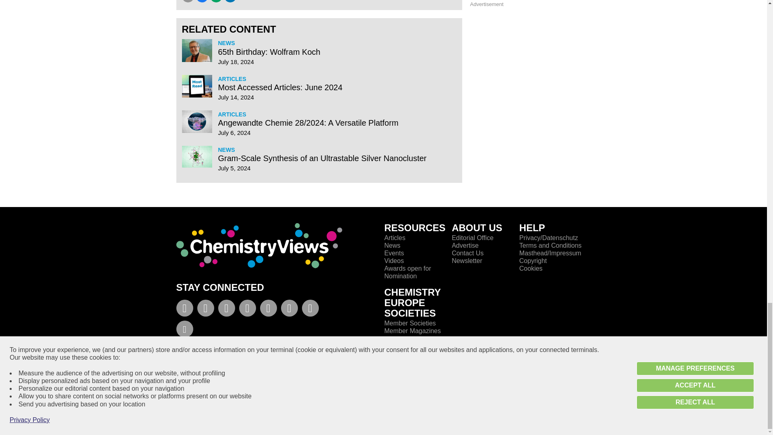 This screenshot has width=773, height=435. What do you see at coordinates (184, 330) in the screenshot?
I see `Bluesky` at bounding box center [184, 330].